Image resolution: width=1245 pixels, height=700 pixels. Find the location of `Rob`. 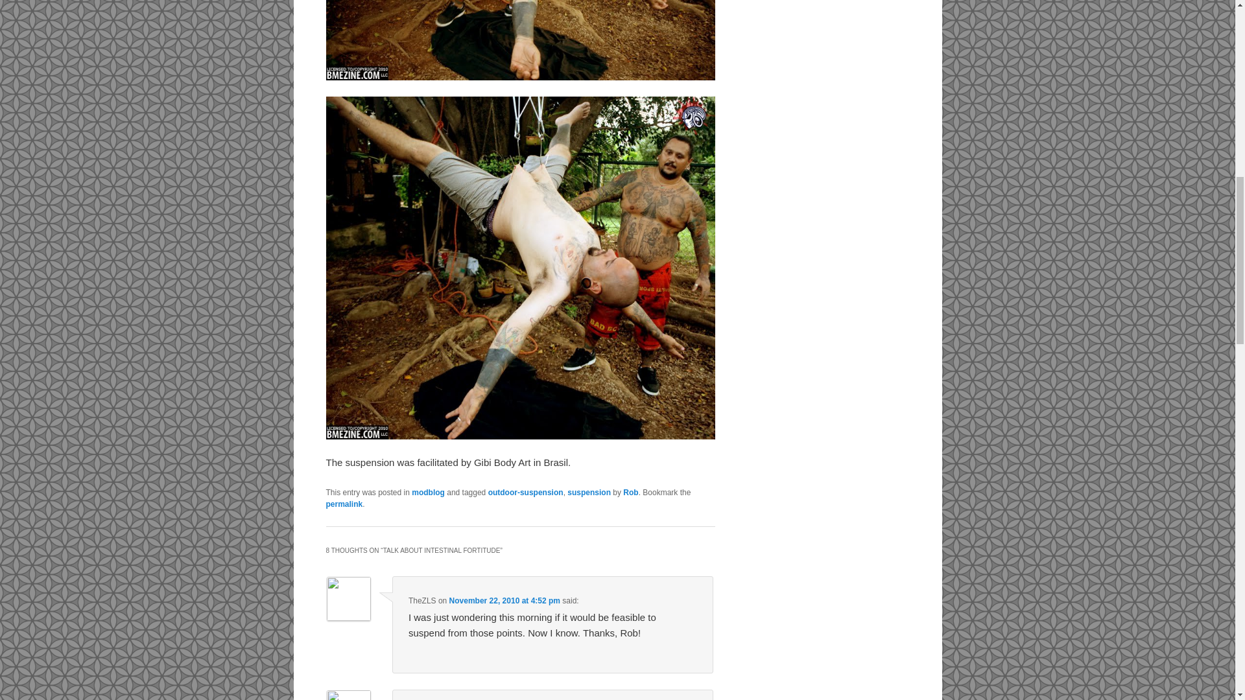

Rob is located at coordinates (630, 492).